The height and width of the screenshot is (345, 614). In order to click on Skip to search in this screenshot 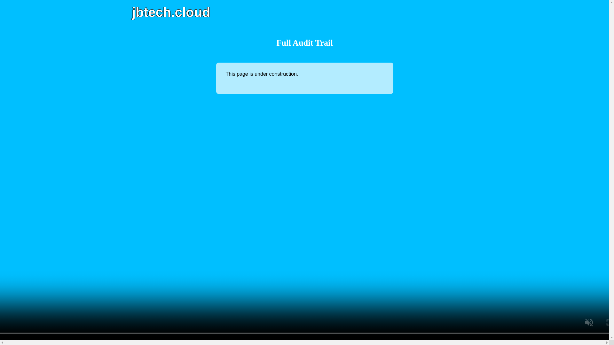, I will do `click(14, 0)`.